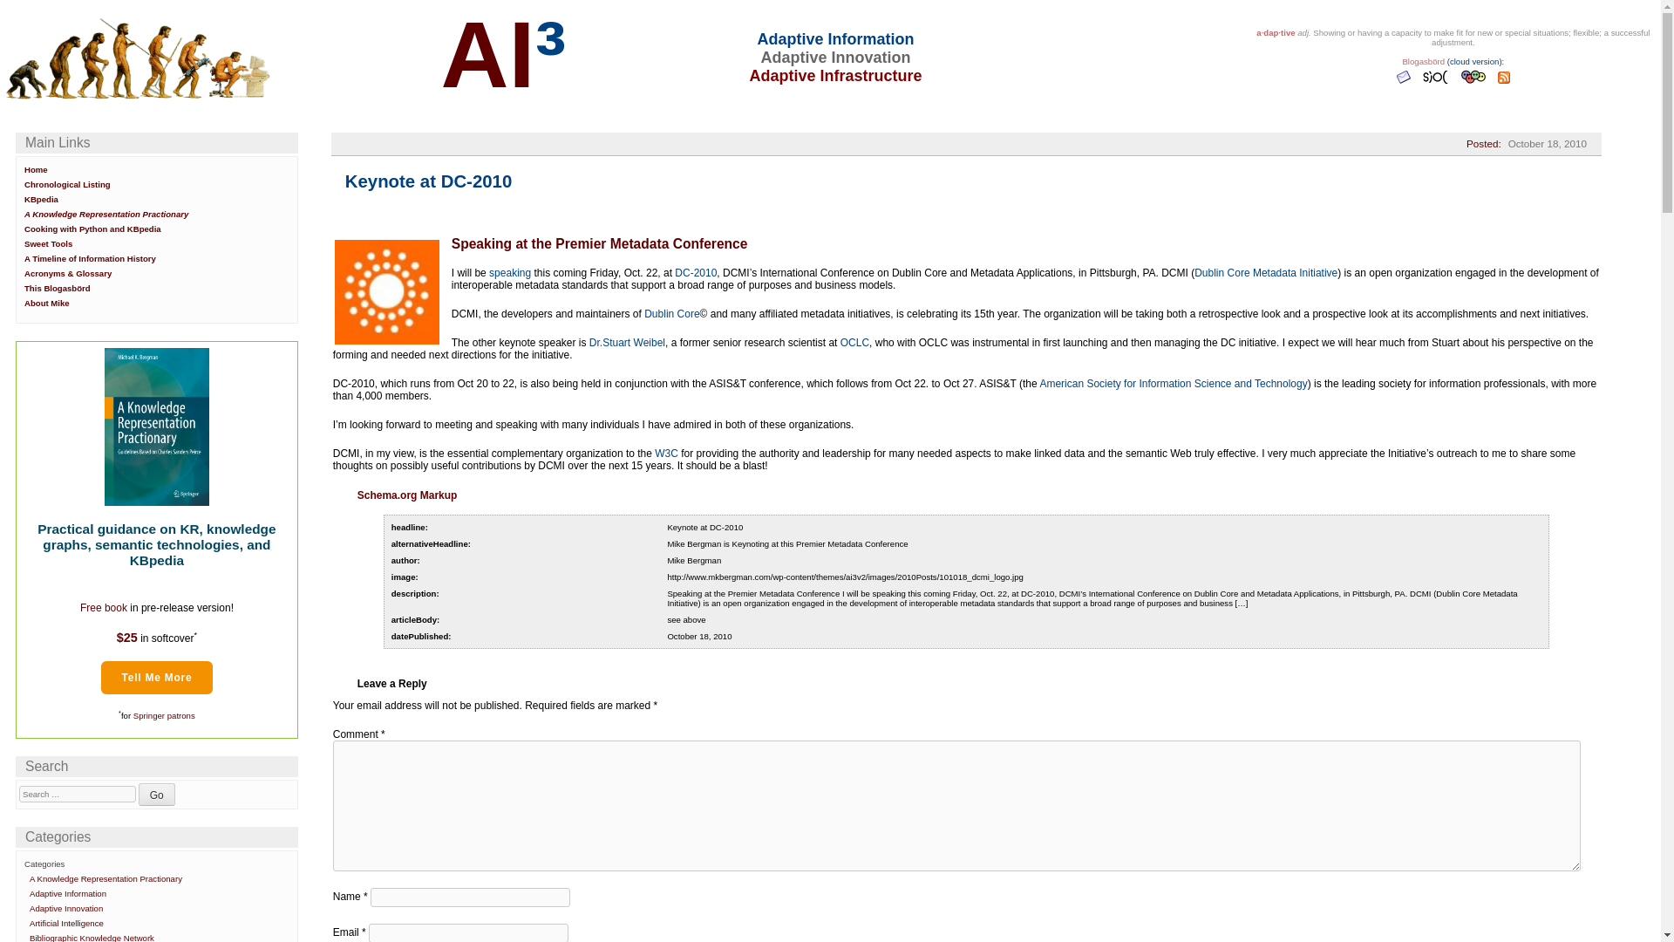 The height and width of the screenshot is (942, 1674). I want to click on W3C, so click(666, 454).